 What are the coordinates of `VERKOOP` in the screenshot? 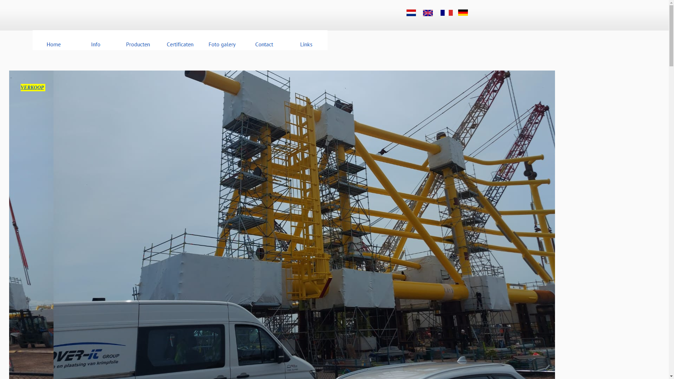 It's located at (32, 88).